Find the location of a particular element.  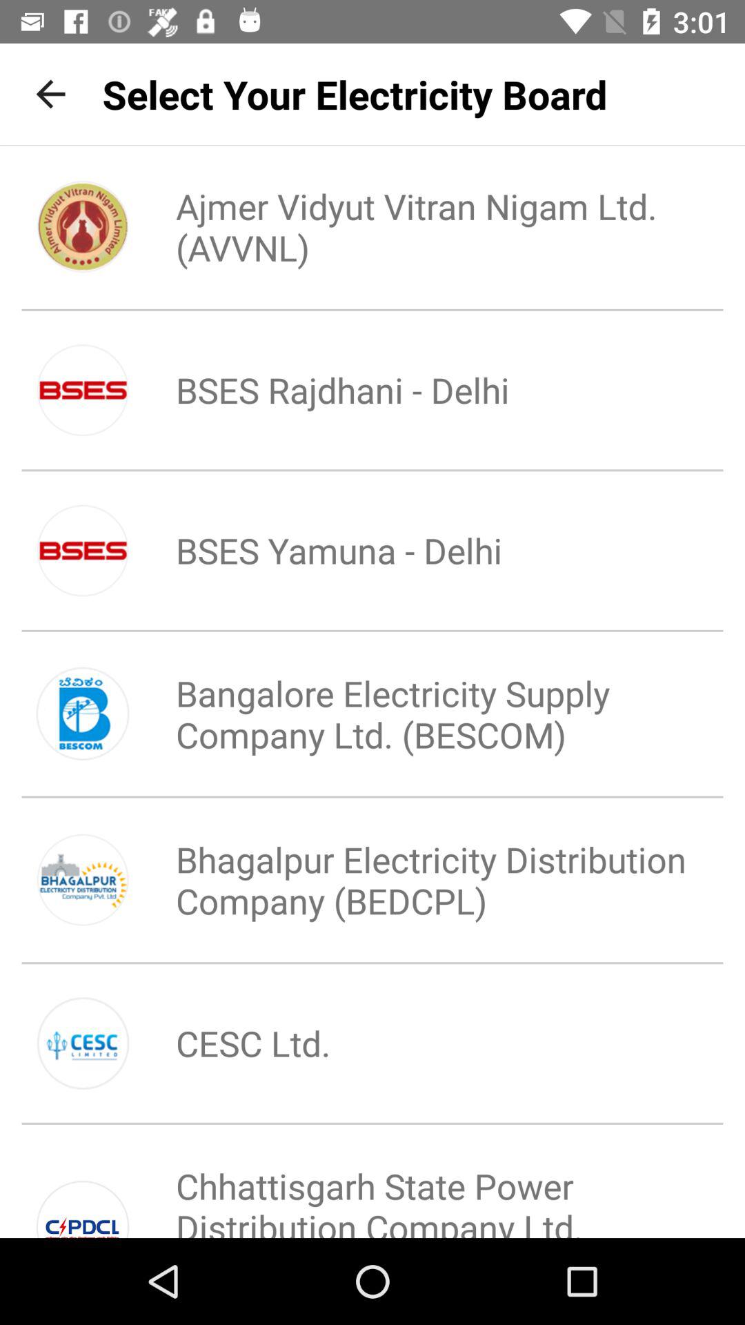

scroll to bhagalpur electricity distribution item is located at coordinates (419, 880).